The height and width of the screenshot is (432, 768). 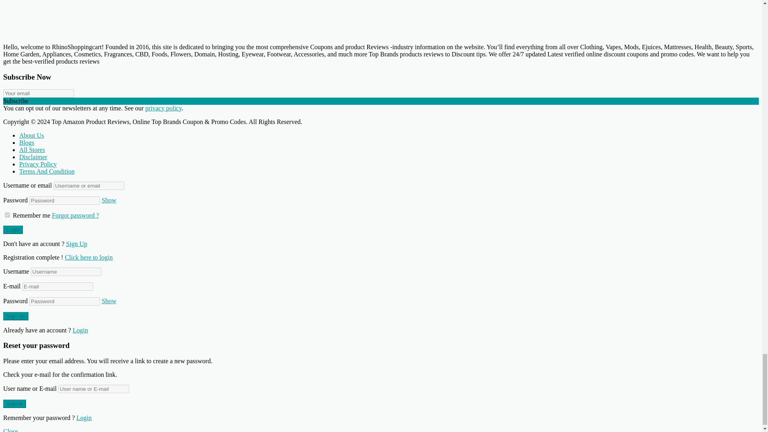 What do you see at coordinates (89, 257) in the screenshot?
I see `Login` at bounding box center [89, 257].